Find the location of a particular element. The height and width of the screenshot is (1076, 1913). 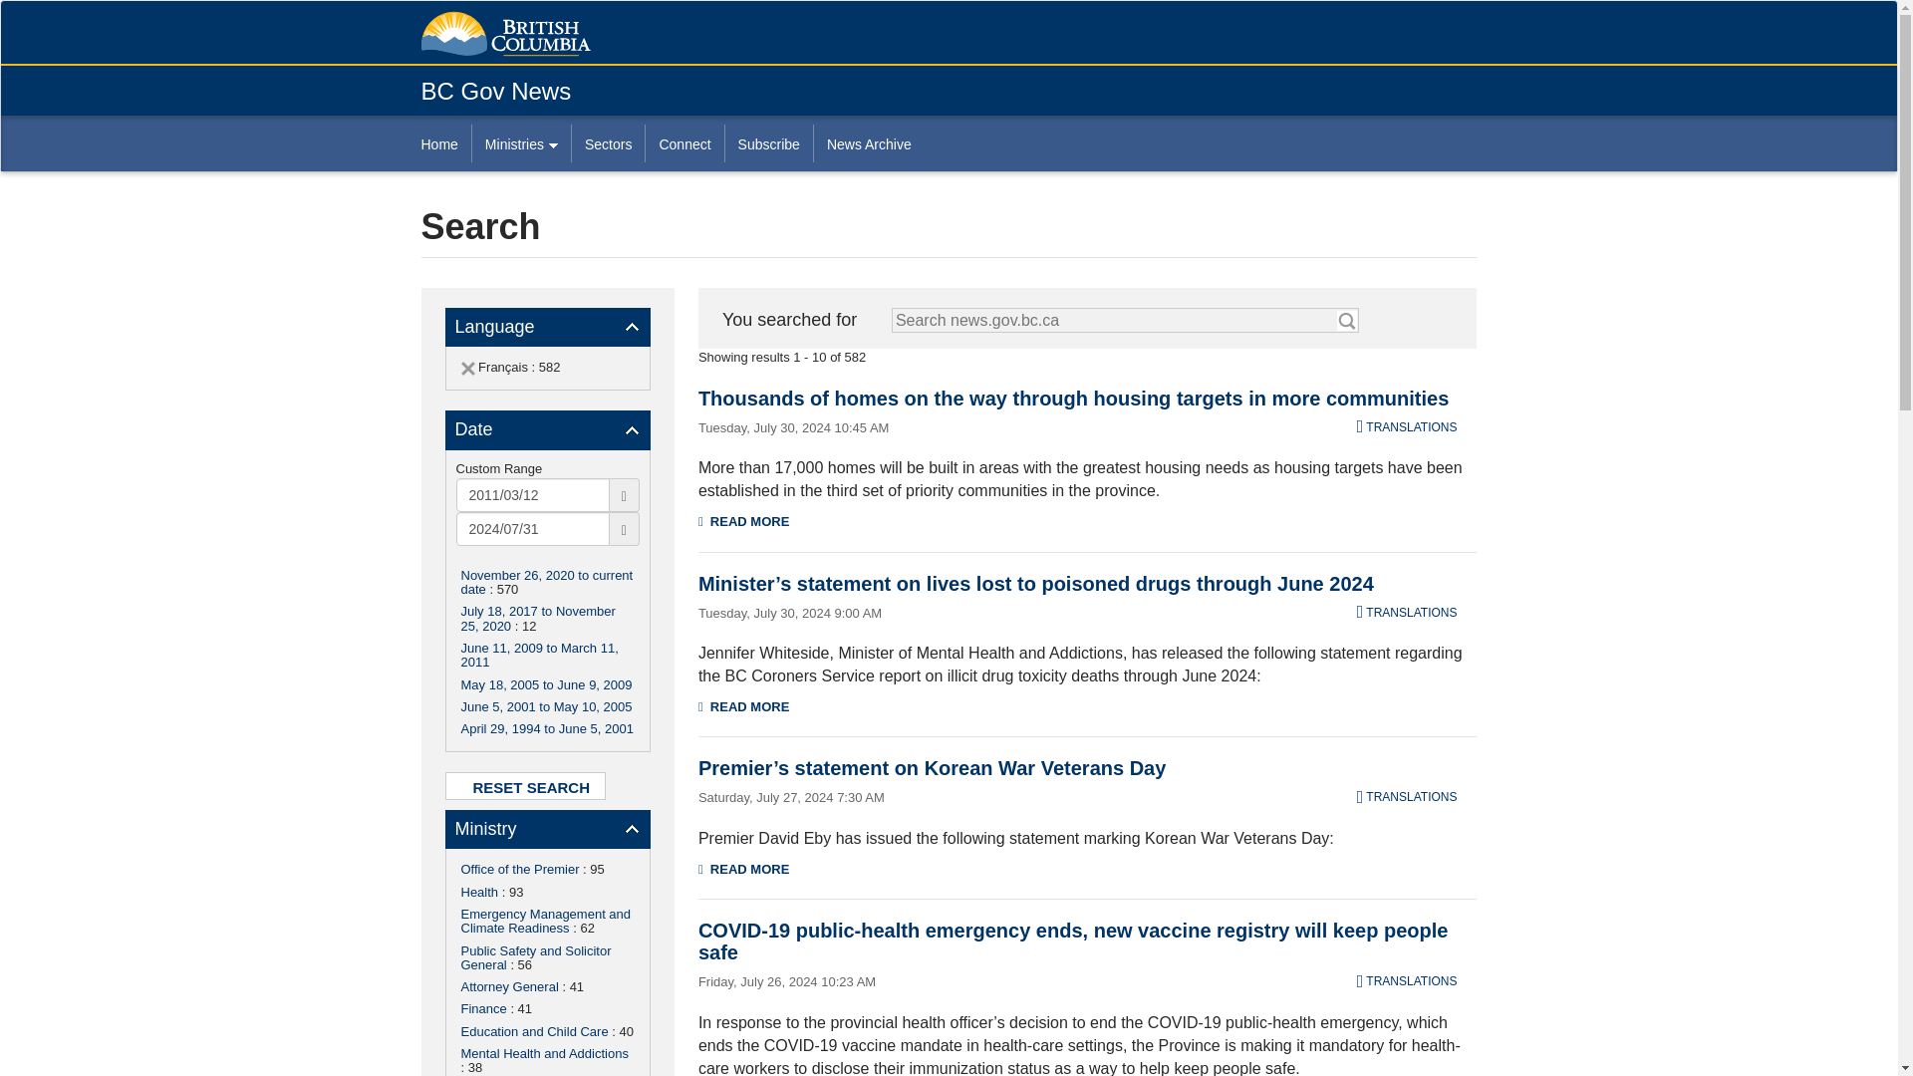

Home is located at coordinates (445, 143).